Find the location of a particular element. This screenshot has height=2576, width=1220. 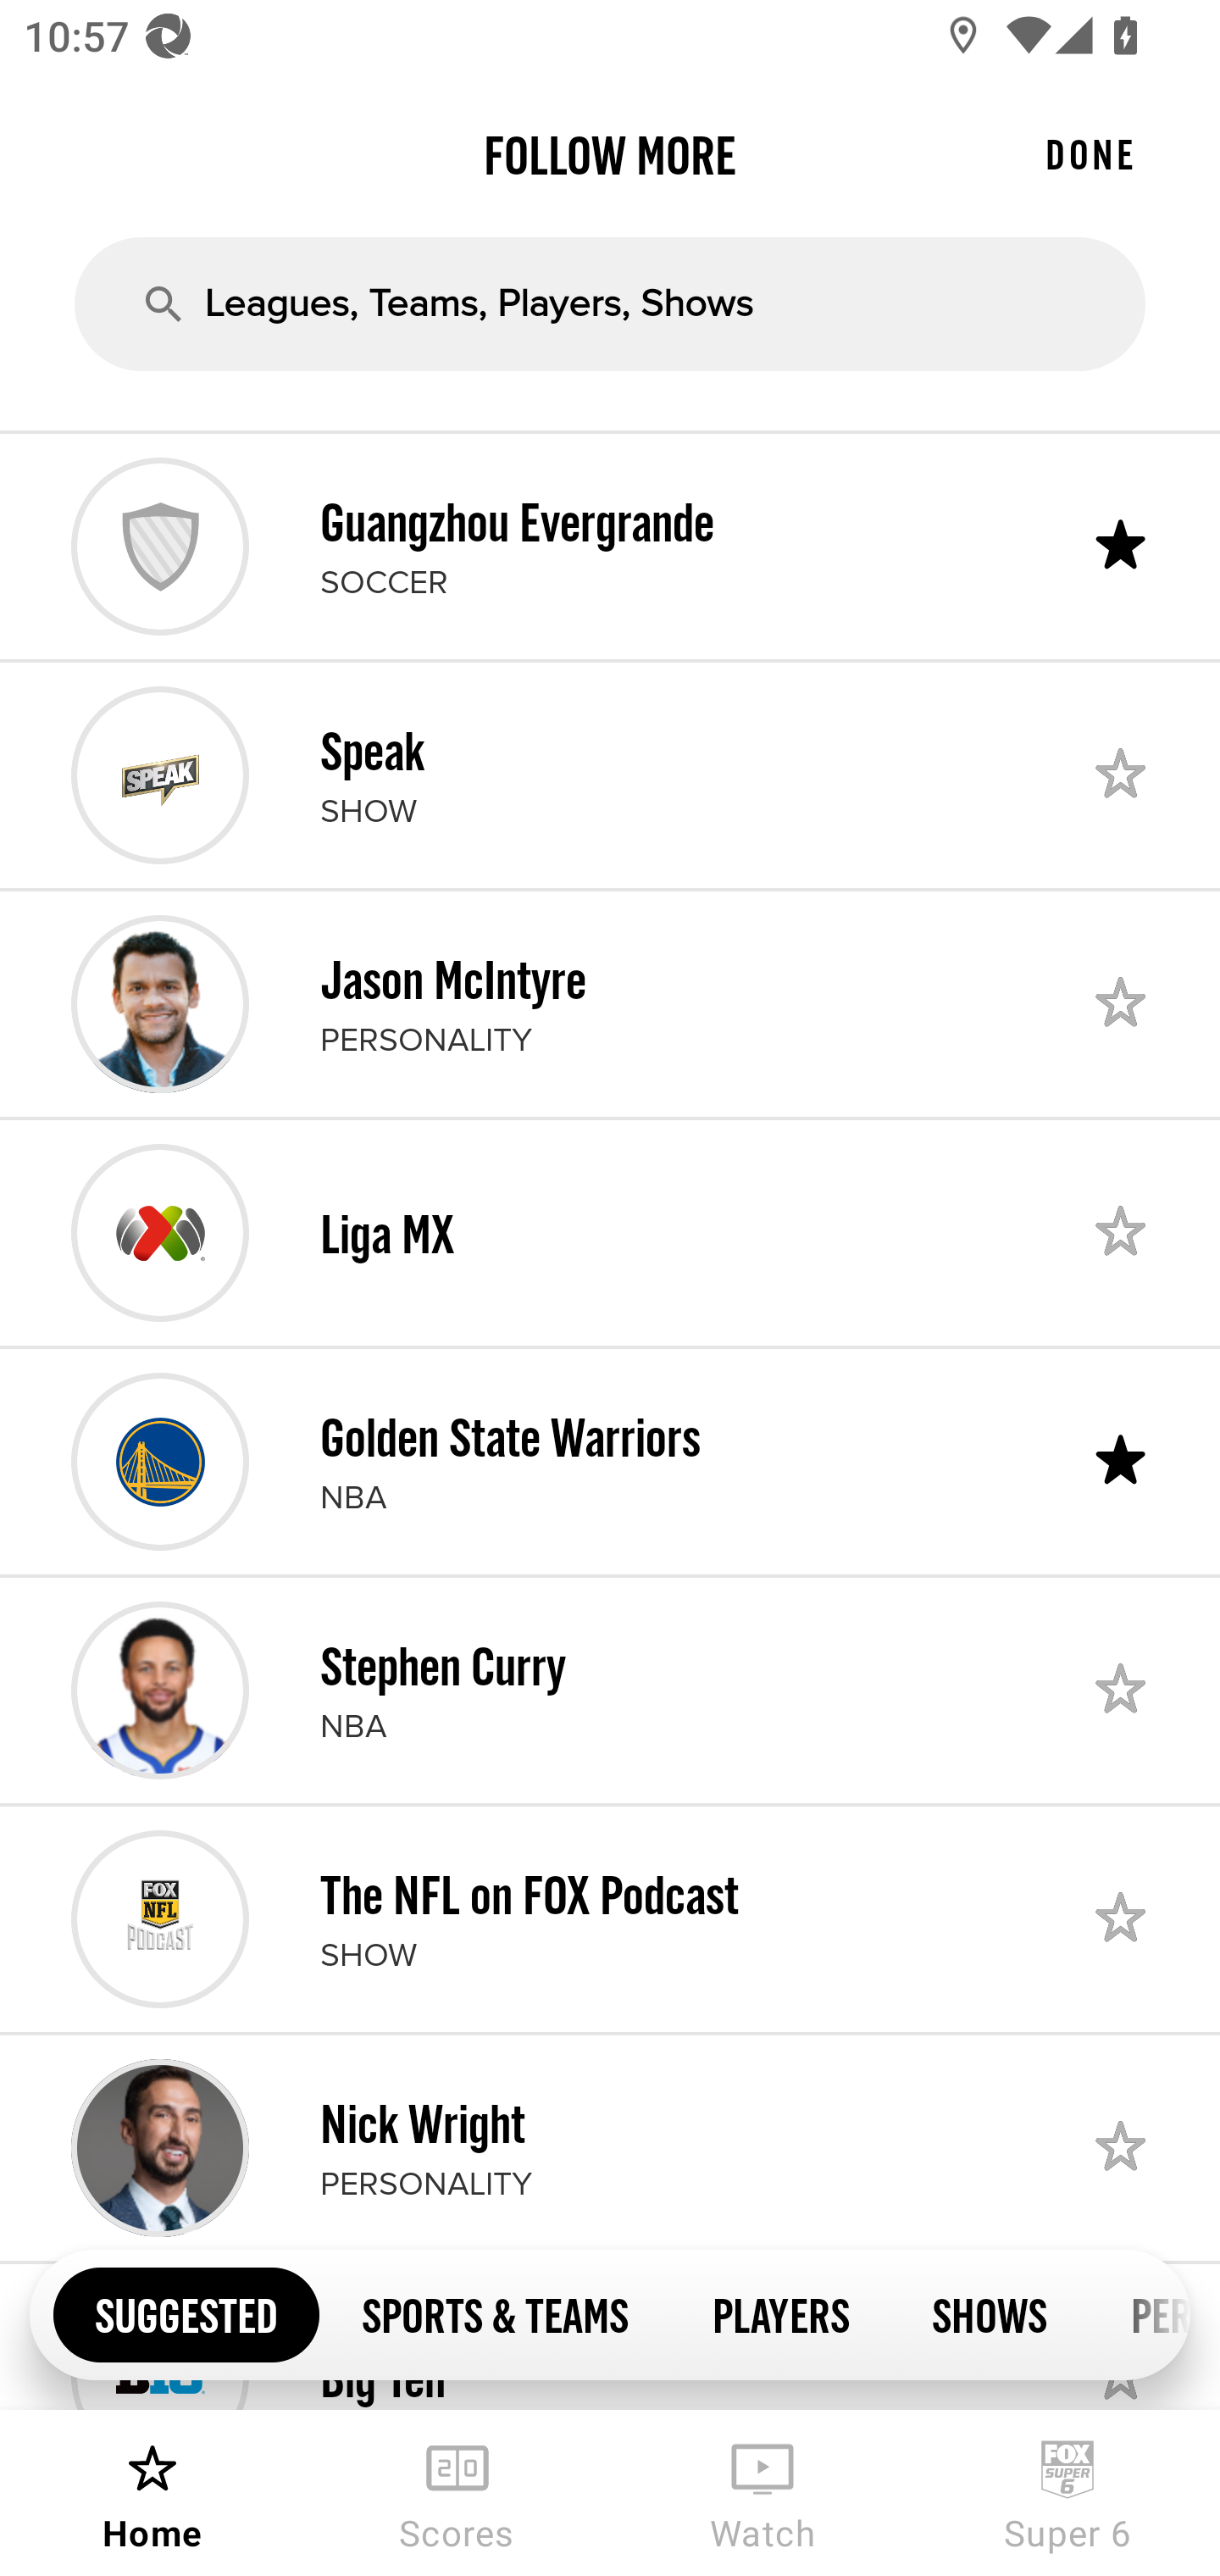

SHOWS is located at coordinates (990, 2313).